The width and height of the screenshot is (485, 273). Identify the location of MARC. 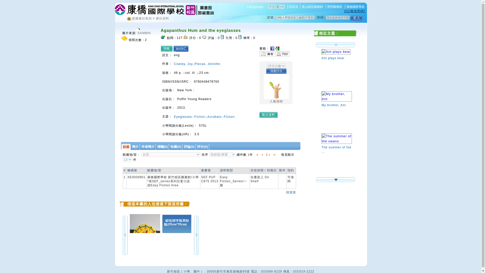
(182, 49).